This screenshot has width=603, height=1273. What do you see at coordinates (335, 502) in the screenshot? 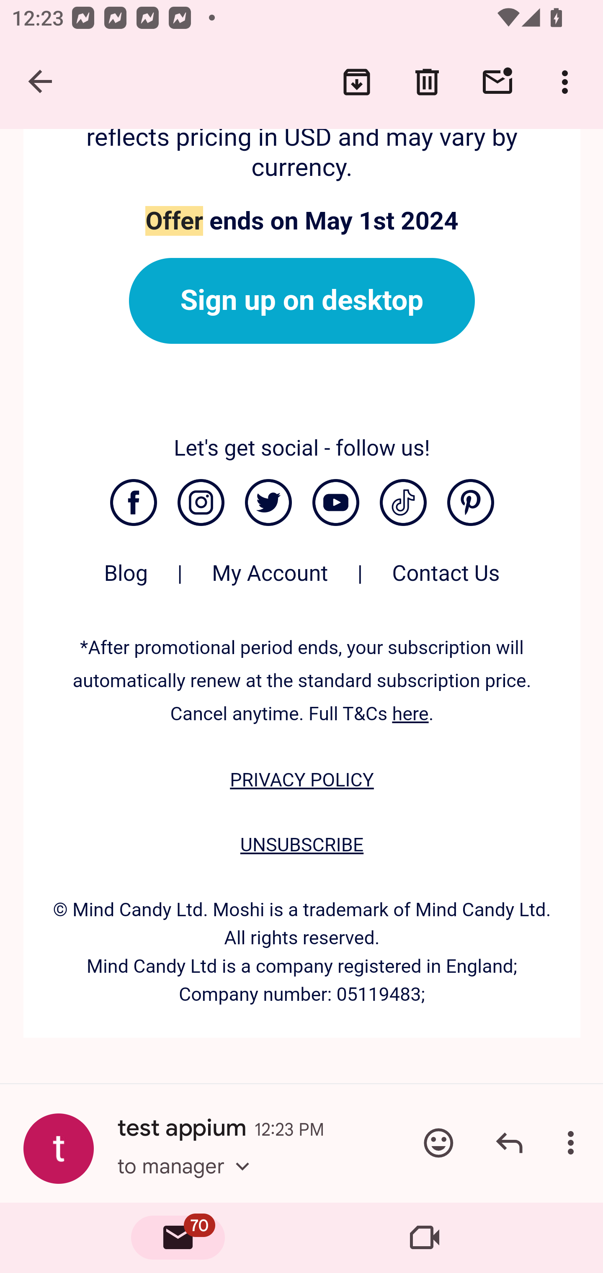
I see `YouTube` at bounding box center [335, 502].